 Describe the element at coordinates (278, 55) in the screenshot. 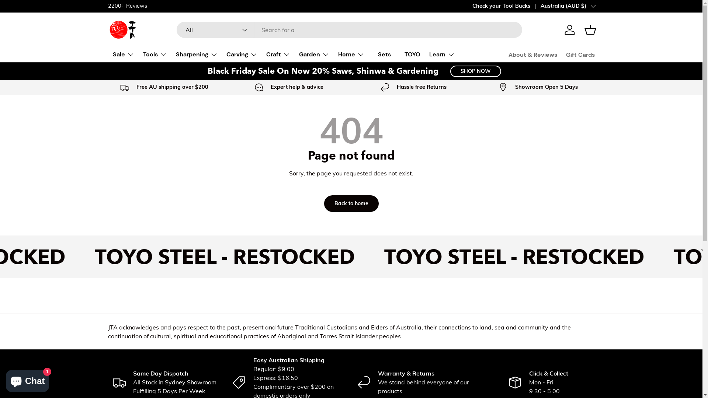

I see `Craft` at that location.